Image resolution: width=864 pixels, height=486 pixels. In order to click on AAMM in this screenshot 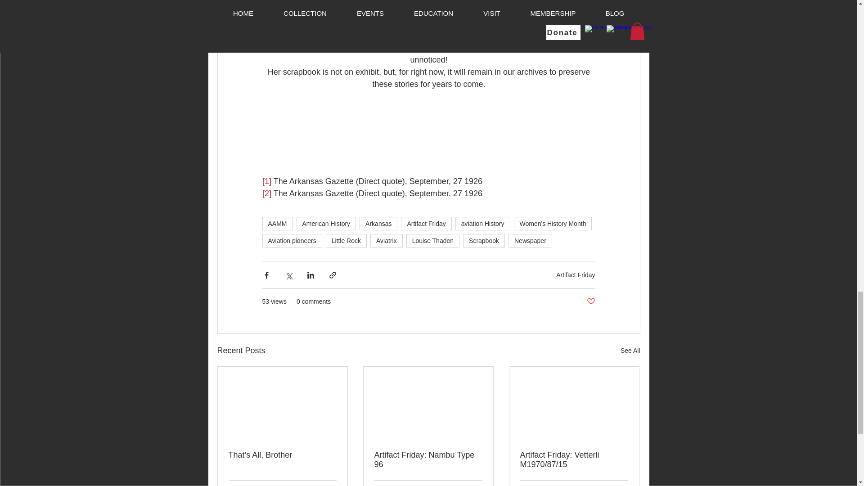, I will do `click(277, 223)`.